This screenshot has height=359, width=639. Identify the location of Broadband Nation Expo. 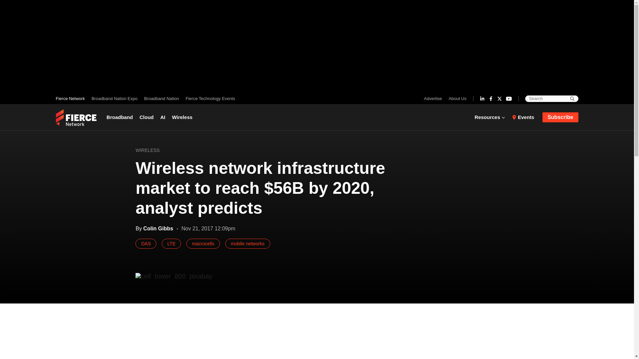
(114, 98).